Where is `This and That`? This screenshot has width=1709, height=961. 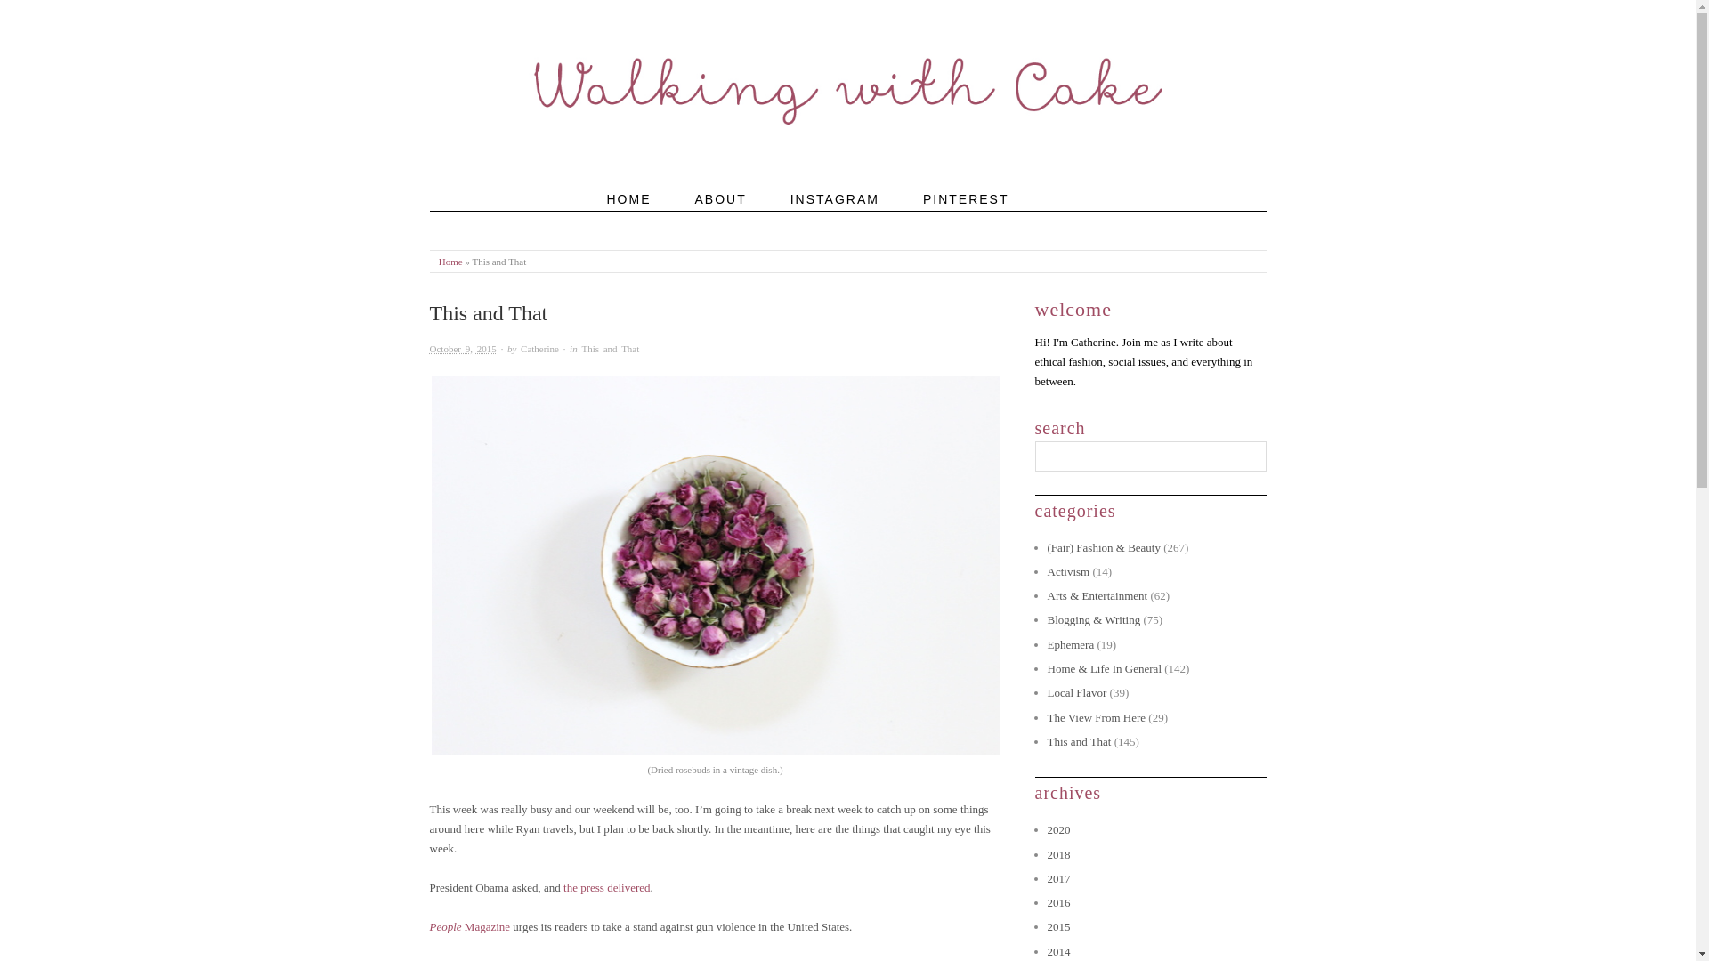
This and That is located at coordinates (1079, 742).